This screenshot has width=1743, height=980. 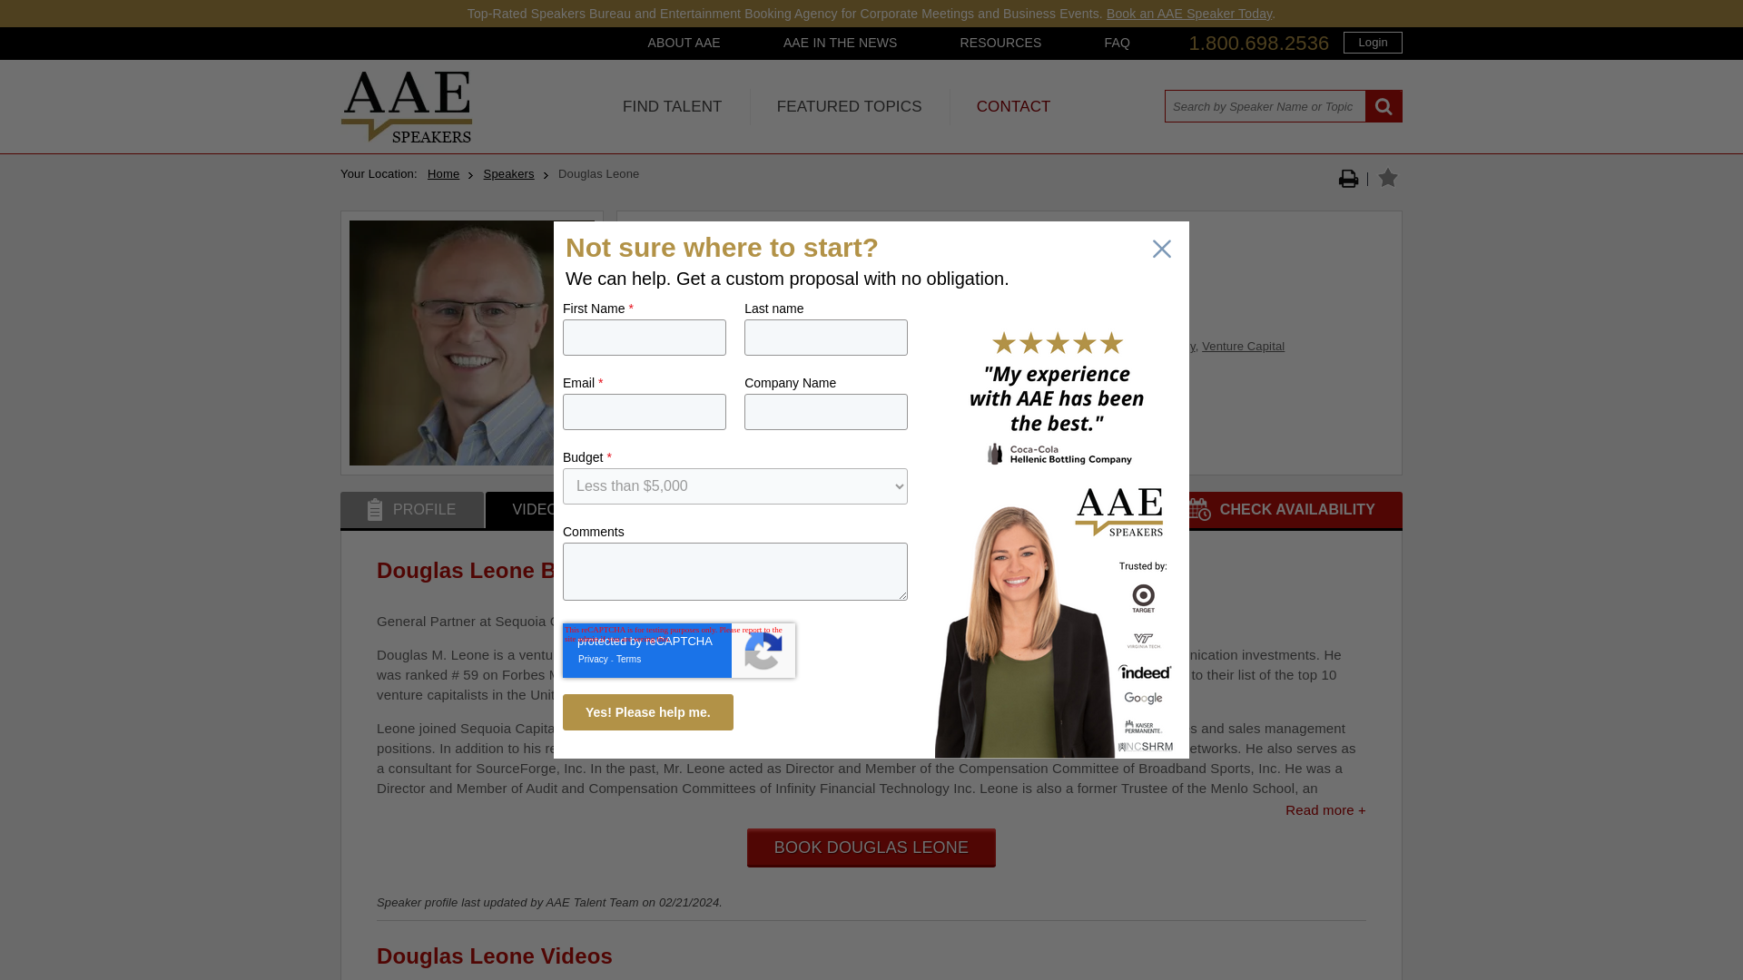 What do you see at coordinates (1189, 13) in the screenshot?
I see `Book an AAE Speaker Today` at bounding box center [1189, 13].